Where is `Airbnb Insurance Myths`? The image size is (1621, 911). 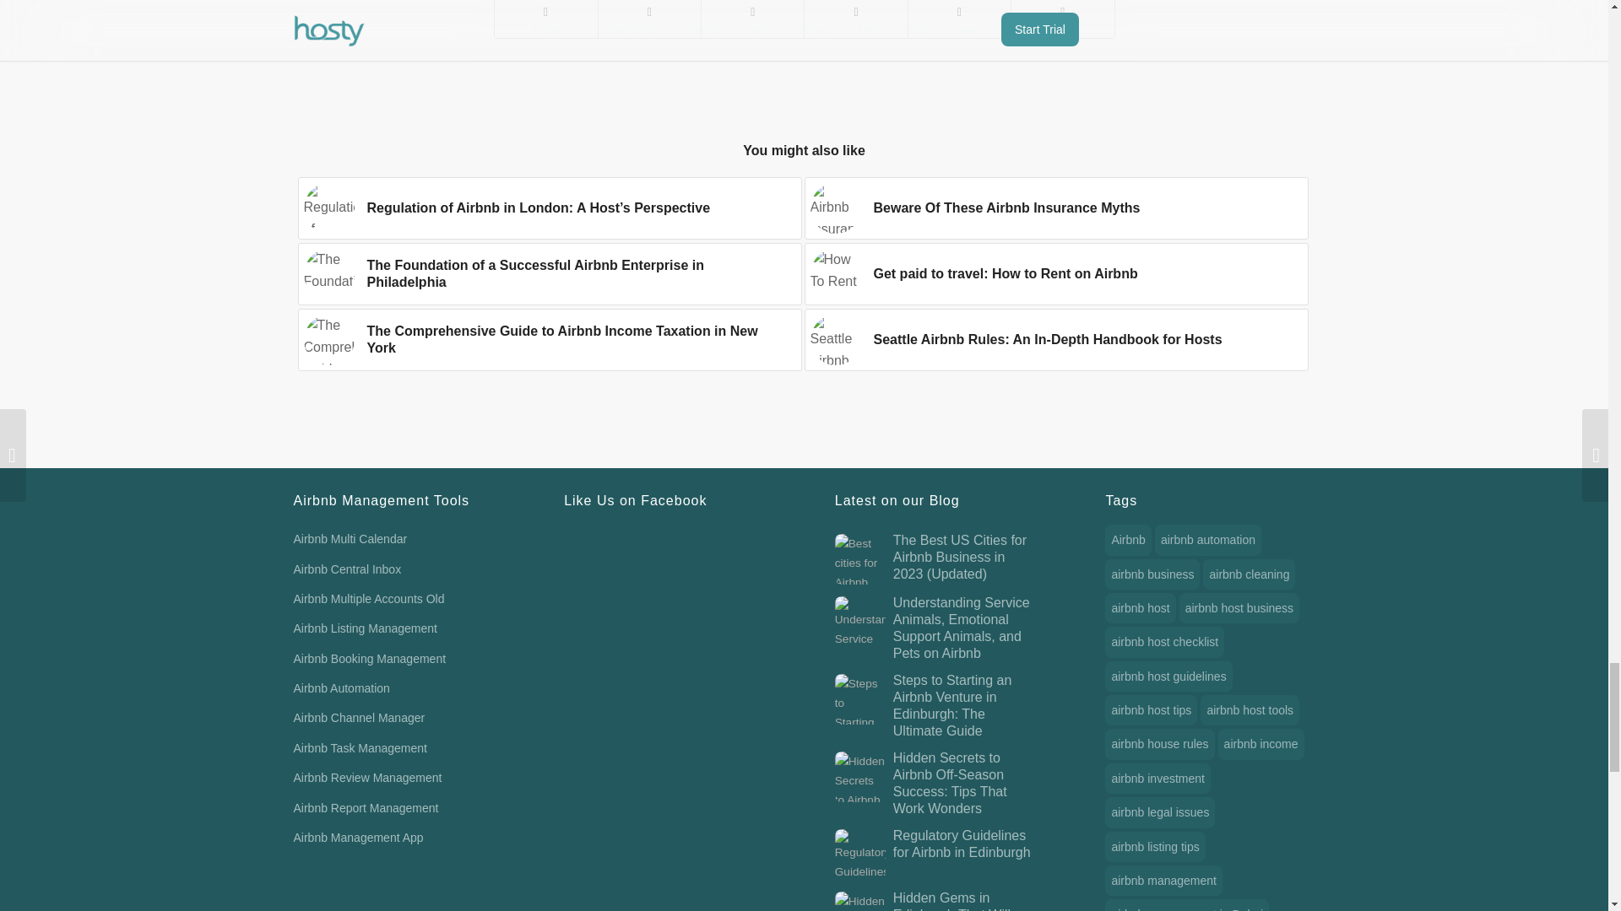
Airbnb Insurance Myths is located at coordinates (836, 208).